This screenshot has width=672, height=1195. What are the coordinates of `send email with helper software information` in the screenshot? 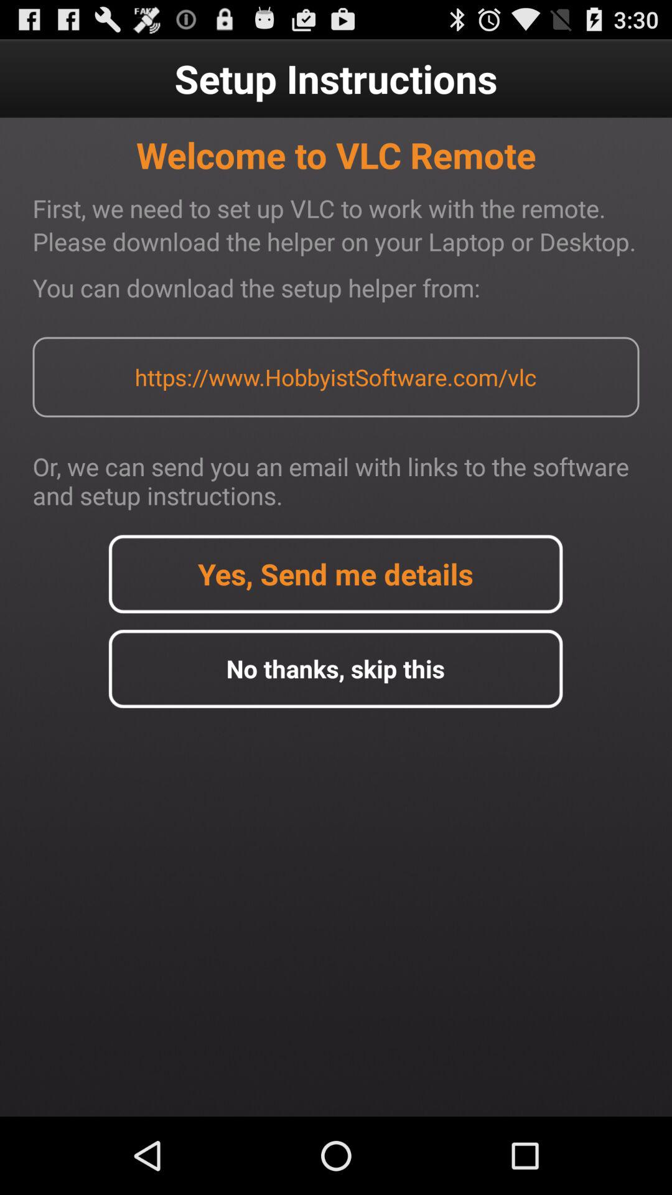 It's located at (335, 574).